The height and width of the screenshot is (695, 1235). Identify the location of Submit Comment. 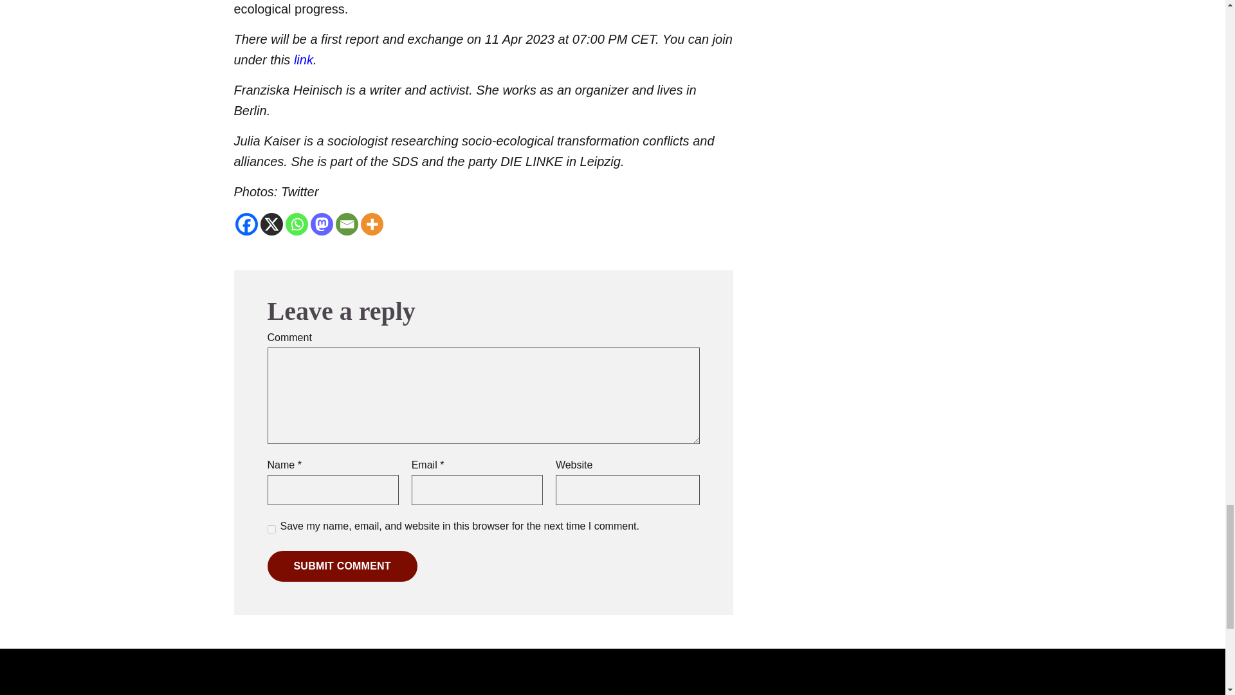
(342, 566).